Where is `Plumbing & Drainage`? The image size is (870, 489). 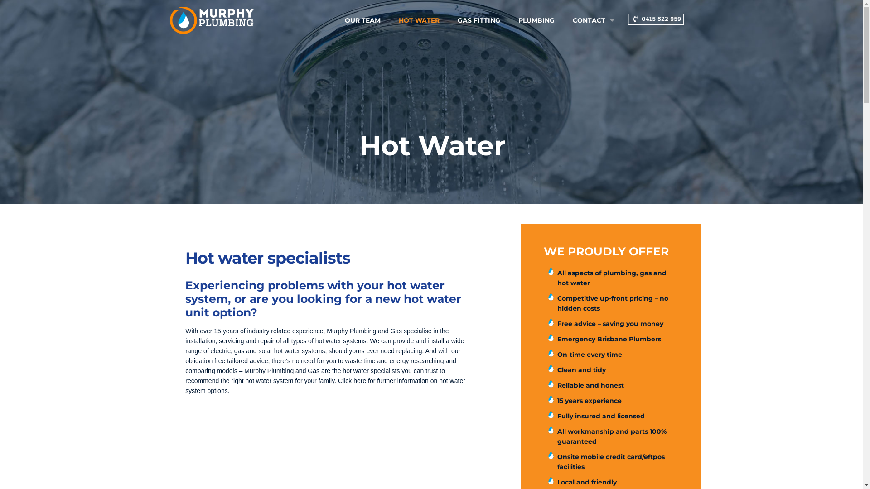
Plumbing & Drainage is located at coordinates (333, 225).